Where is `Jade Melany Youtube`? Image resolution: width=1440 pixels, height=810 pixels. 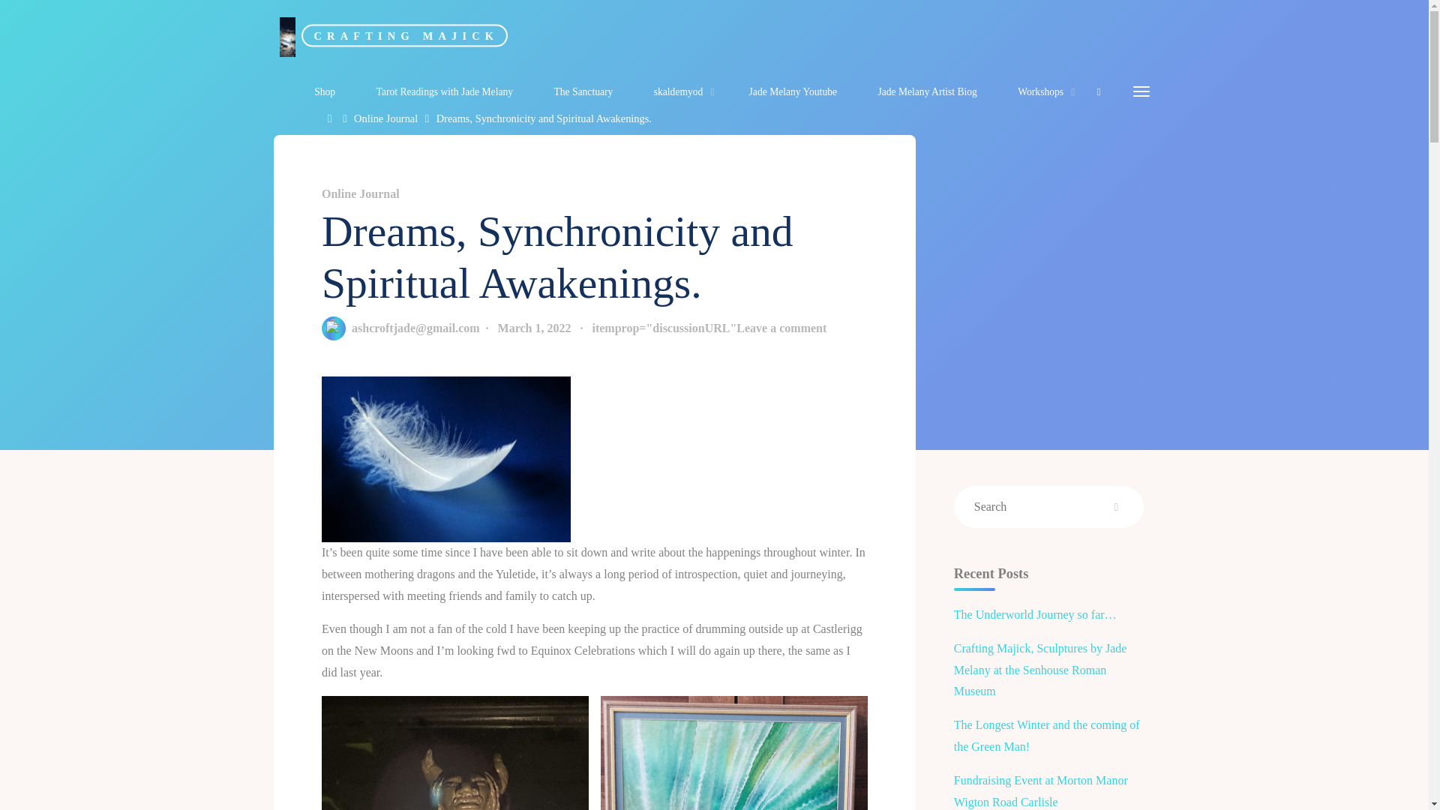
Jade Melany Youtube is located at coordinates (792, 91).